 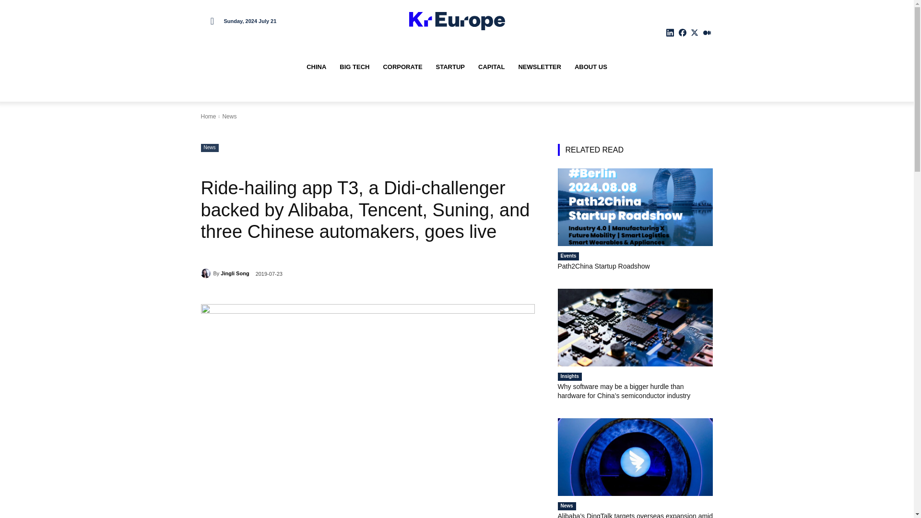 What do you see at coordinates (206, 273) in the screenshot?
I see `Jingli Song` at bounding box center [206, 273].